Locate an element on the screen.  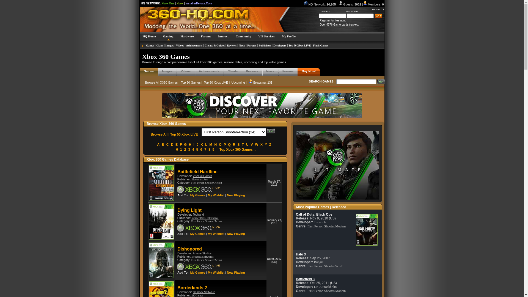
Browse All is located at coordinates (159, 134).